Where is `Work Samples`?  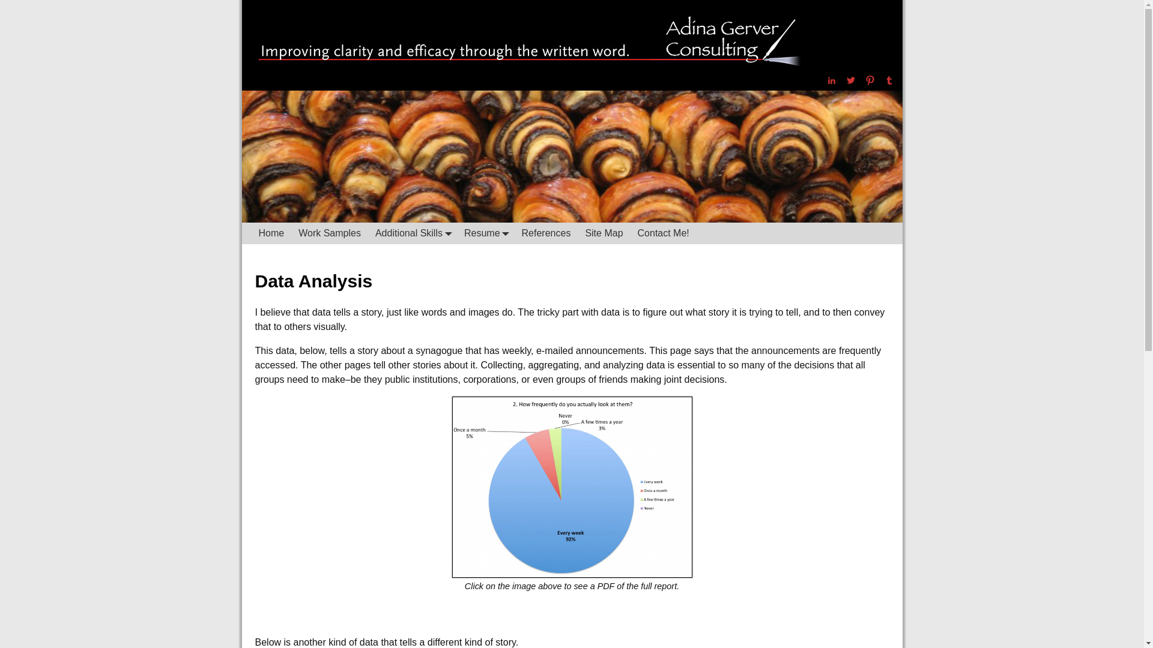 Work Samples is located at coordinates (329, 233).